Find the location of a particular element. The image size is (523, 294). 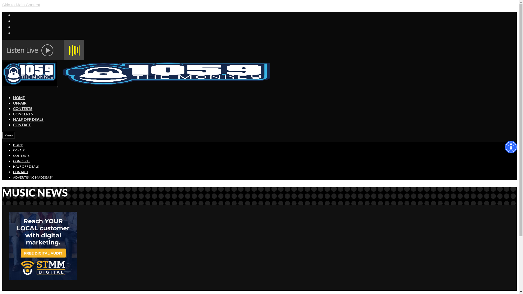

Menu is located at coordinates (9, 135).